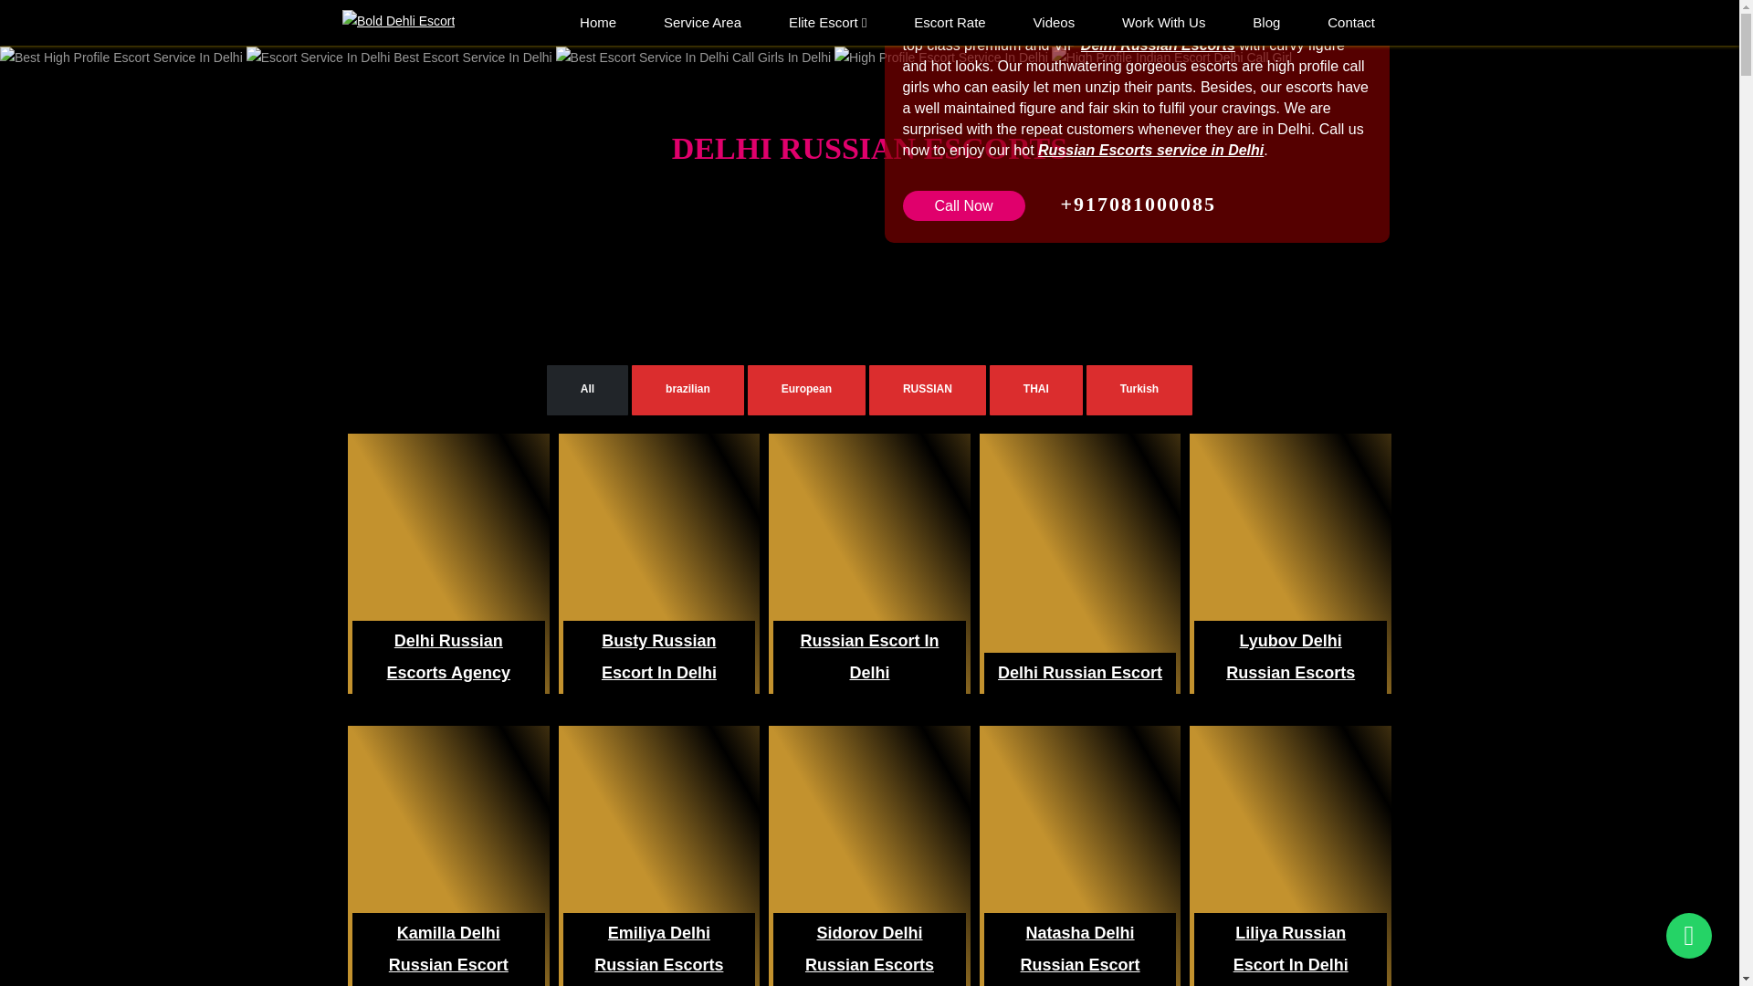 The image size is (1753, 986). I want to click on Delhi Russian Escorts Agency, so click(448, 657).